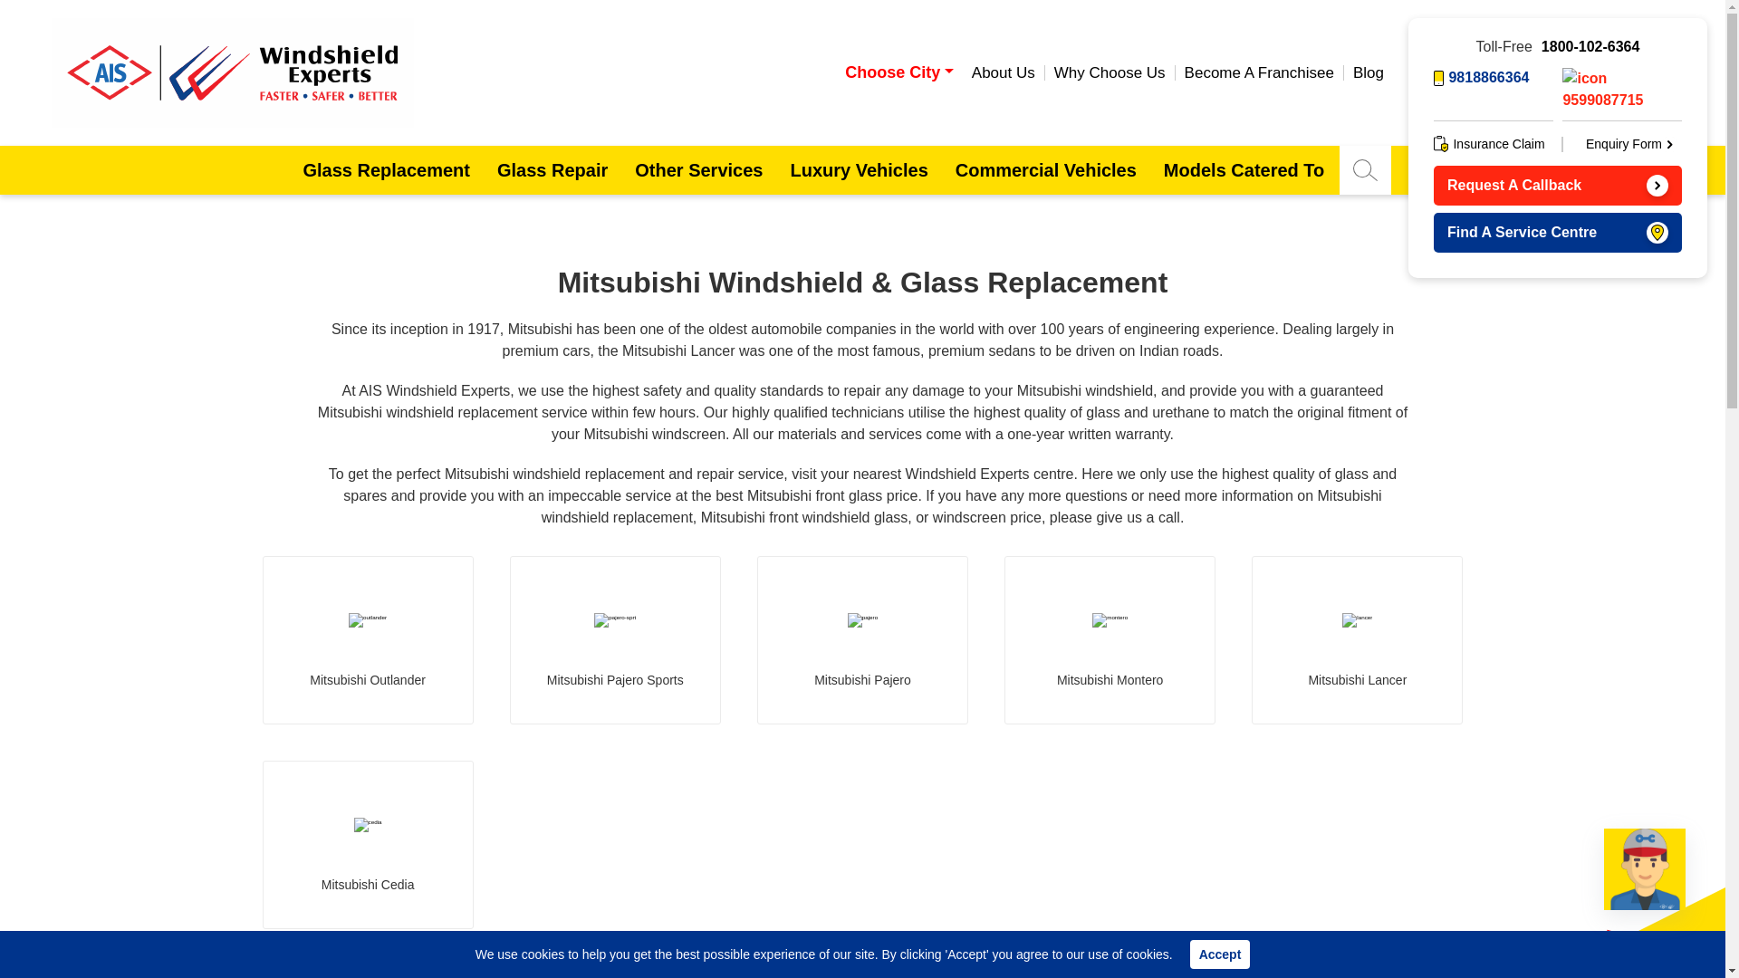 The height and width of the screenshot is (978, 1739). What do you see at coordinates (697, 169) in the screenshot?
I see `Other Services` at bounding box center [697, 169].